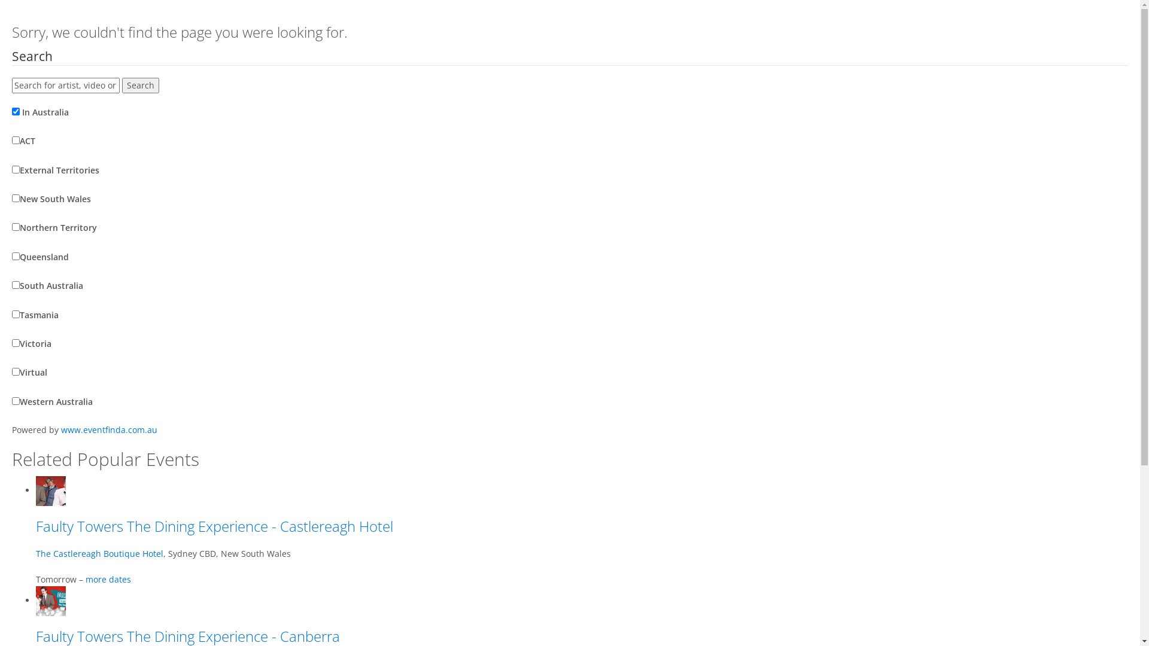 The image size is (1149, 646). I want to click on www.eventfinda.com.au, so click(109, 429).